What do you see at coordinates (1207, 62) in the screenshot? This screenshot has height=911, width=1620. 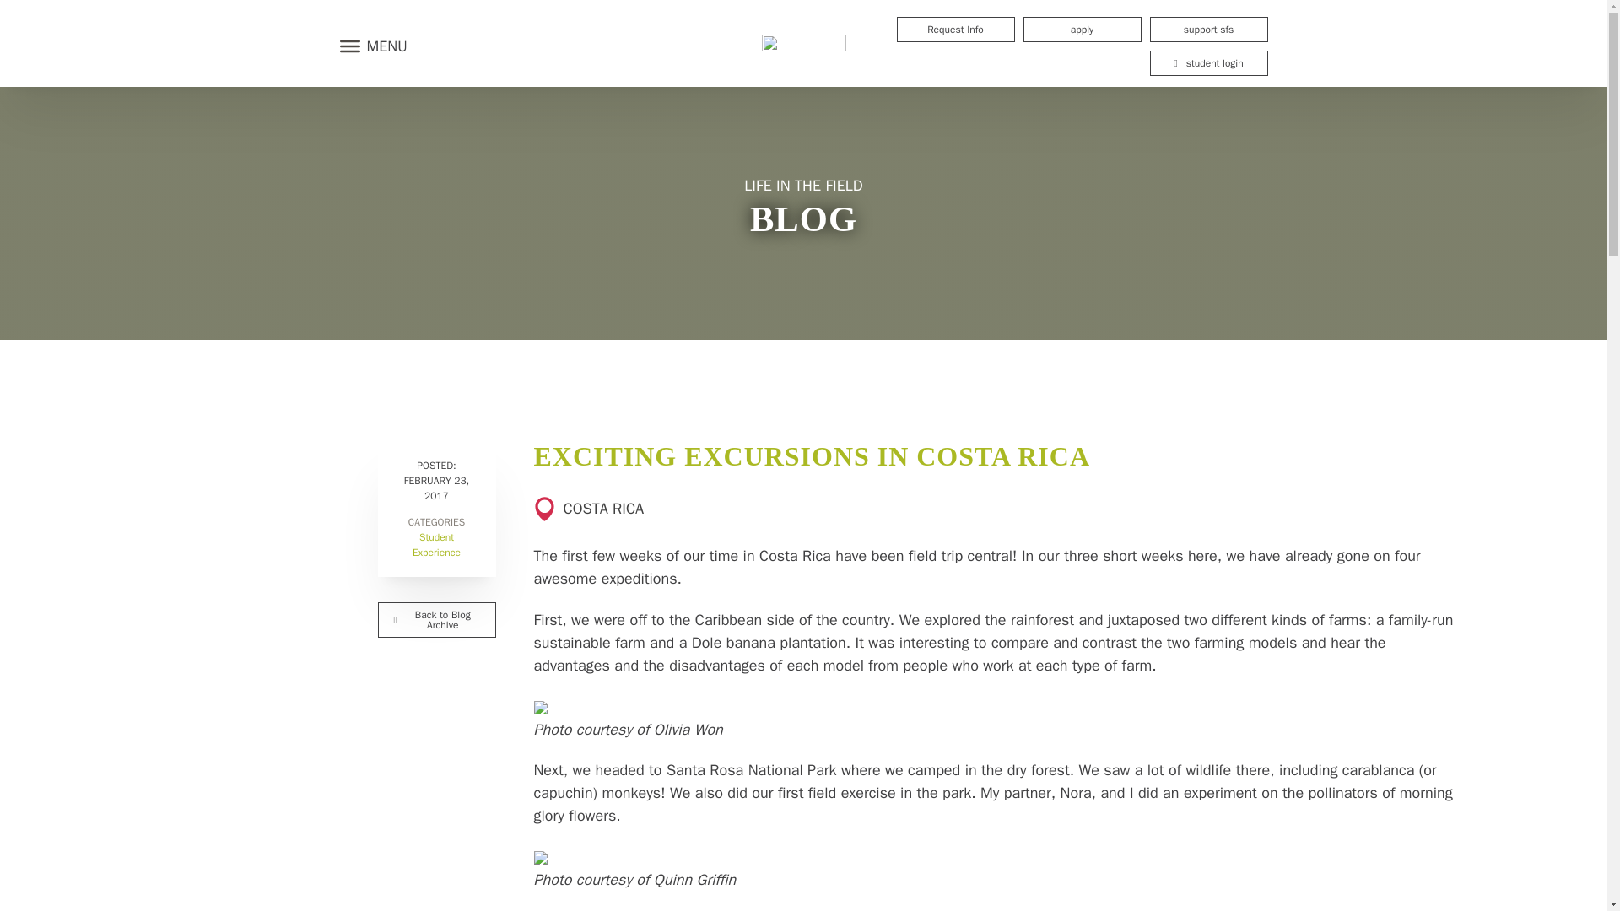 I see `student login` at bounding box center [1207, 62].